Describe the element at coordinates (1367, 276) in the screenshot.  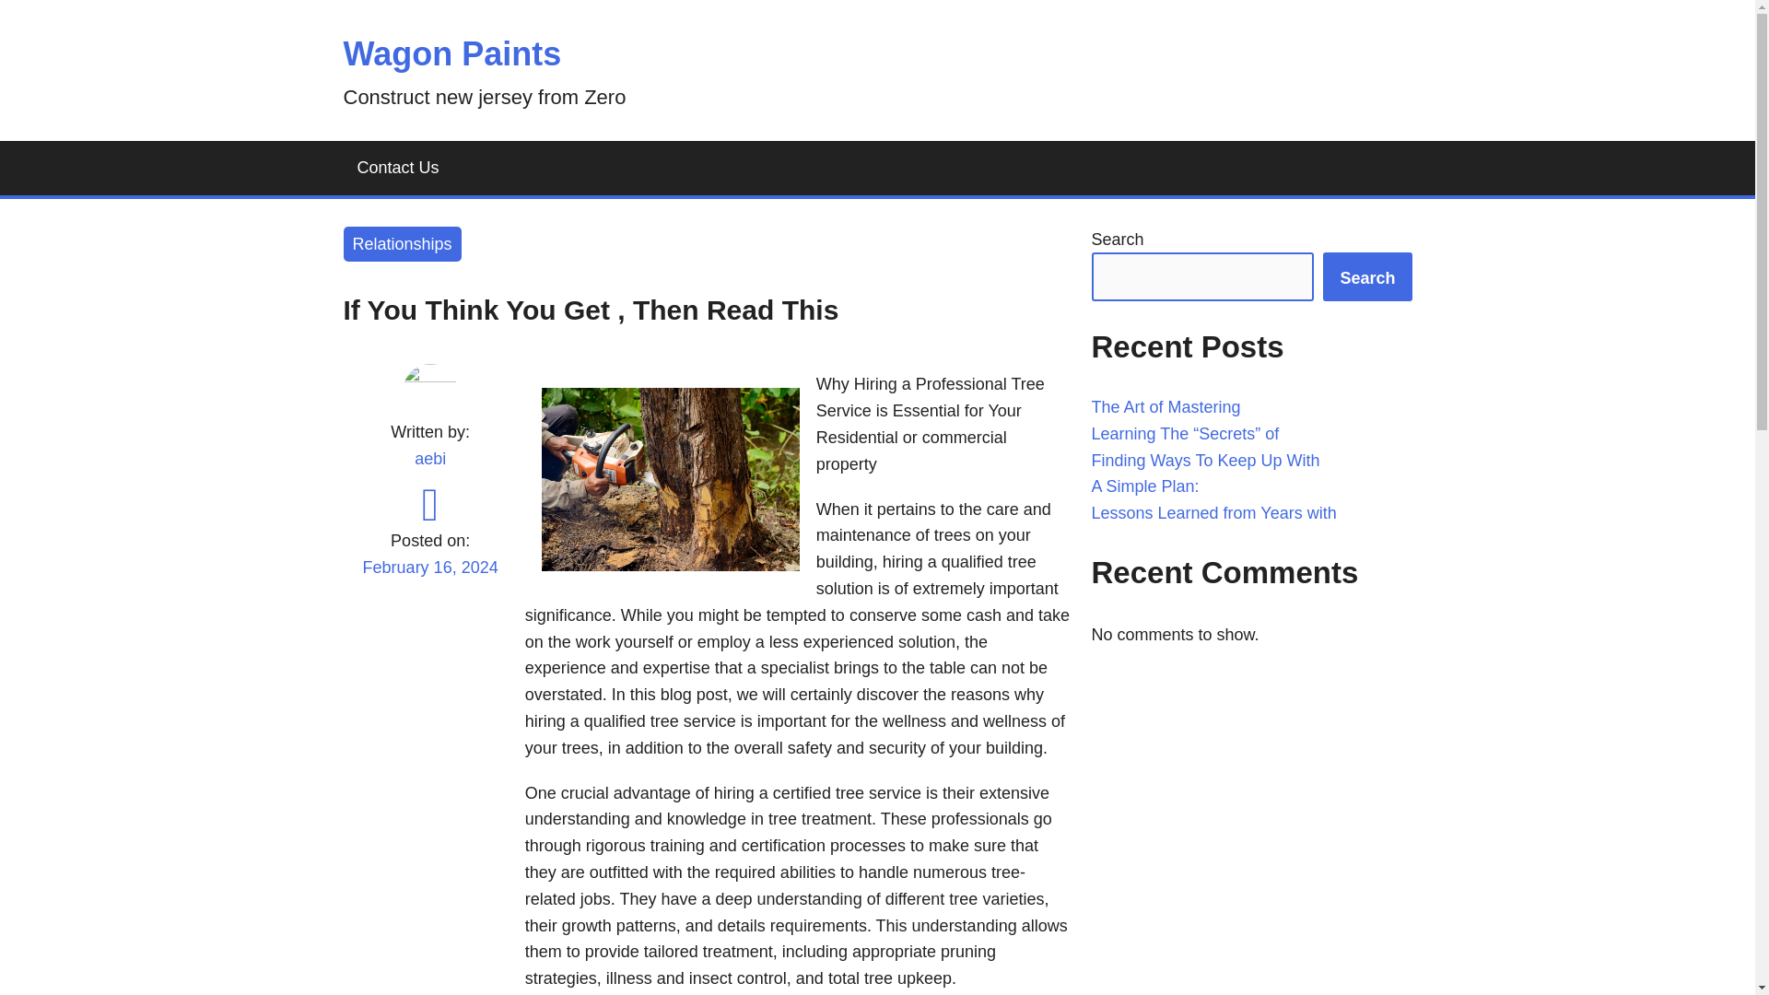
I see `Search` at that location.